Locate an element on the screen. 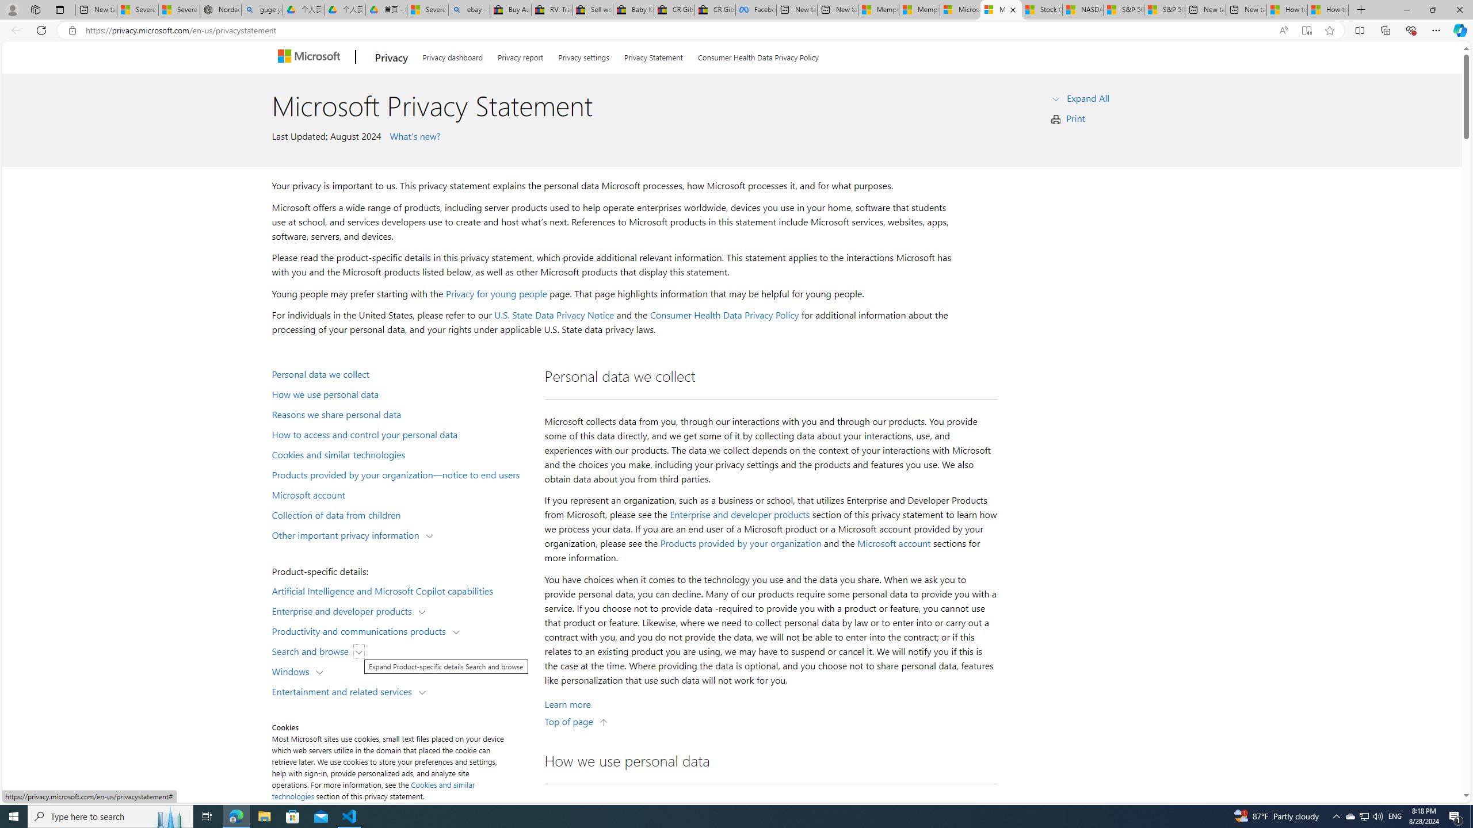 The image size is (1473, 828). Privacy settings is located at coordinates (583, 55).